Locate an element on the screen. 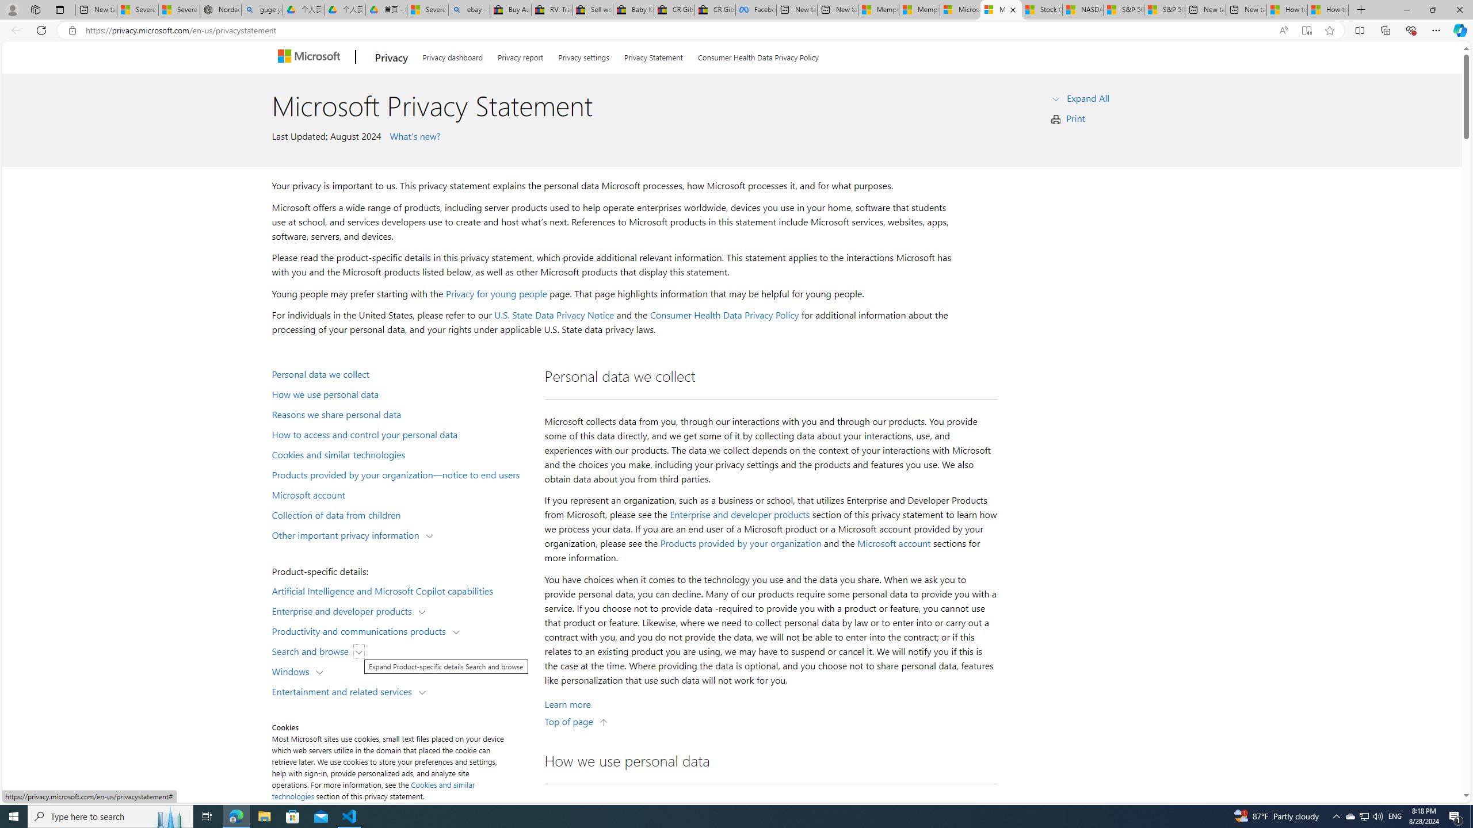 The image size is (1473, 828). Privacy settings is located at coordinates (583, 55).